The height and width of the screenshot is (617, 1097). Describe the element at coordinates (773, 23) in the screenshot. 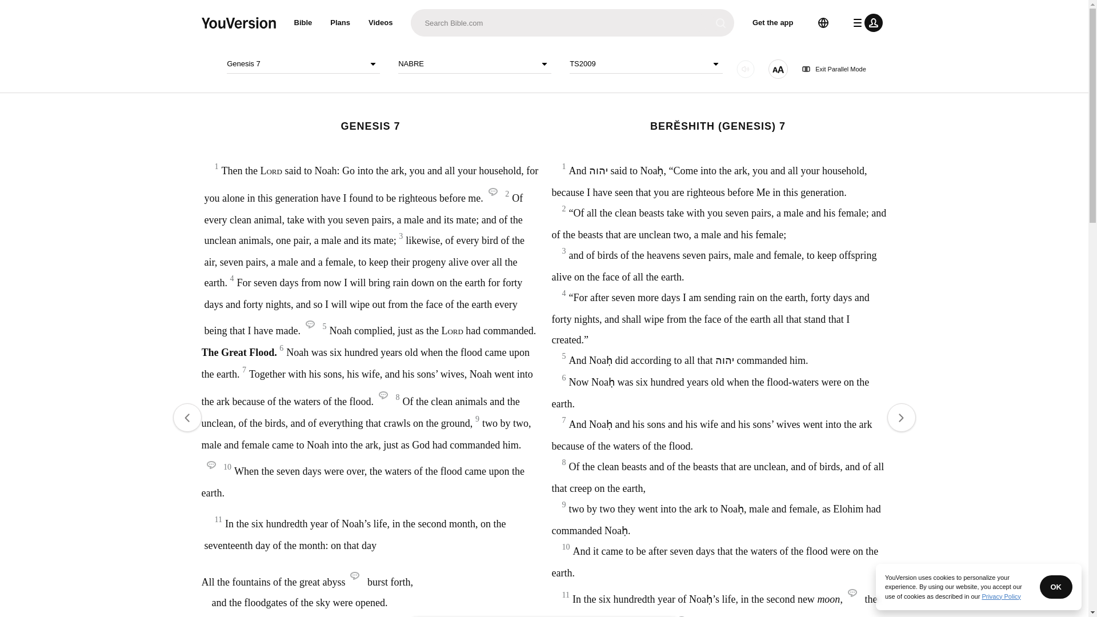

I see `Get the app` at that location.